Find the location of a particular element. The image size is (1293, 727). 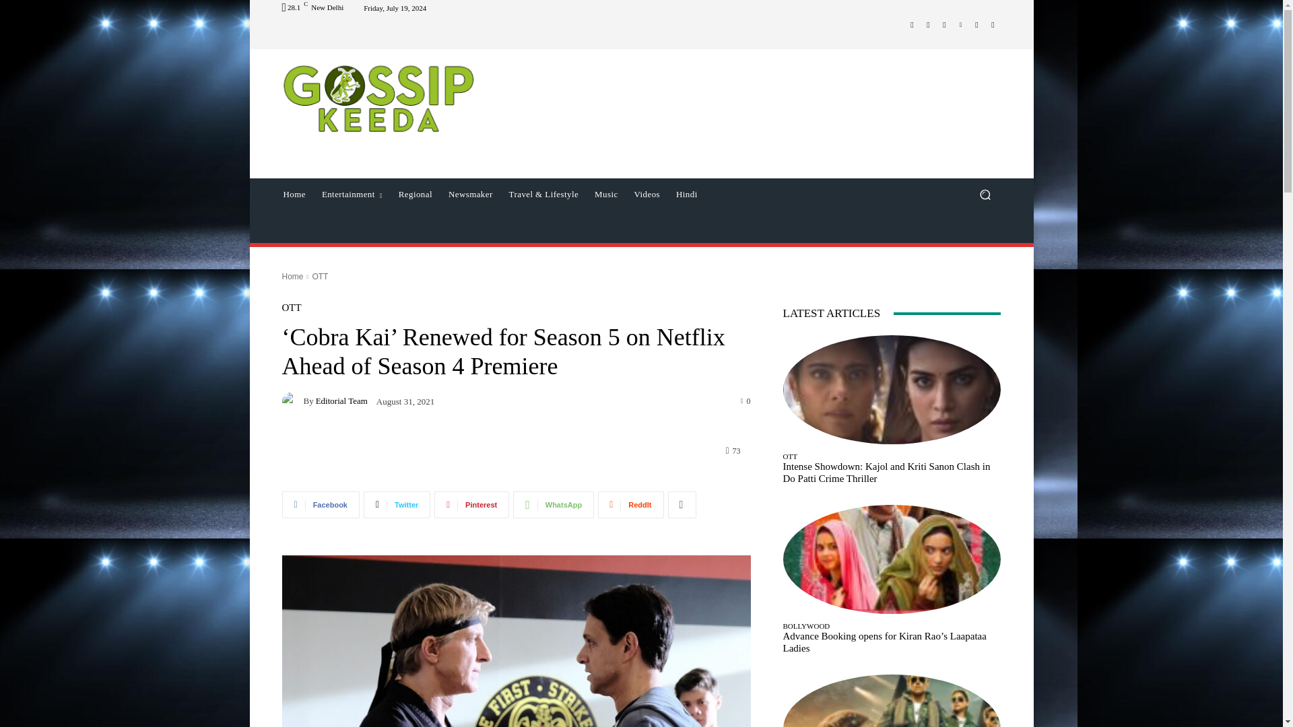

Instagram is located at coordinates (928, 24).